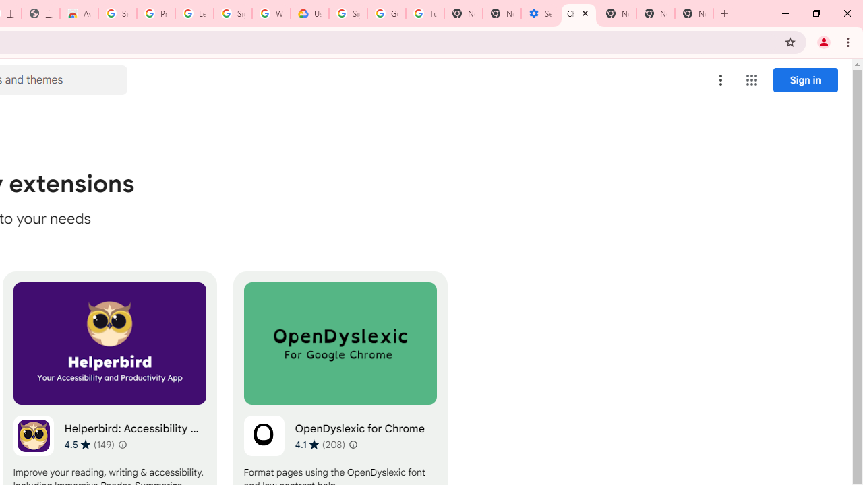  What do you see at coordinates (89, 444) in the screenshot?
I see `Average rating 4.5 out of 5 stars. 149 ratings.` at bounding box center [89, 444].